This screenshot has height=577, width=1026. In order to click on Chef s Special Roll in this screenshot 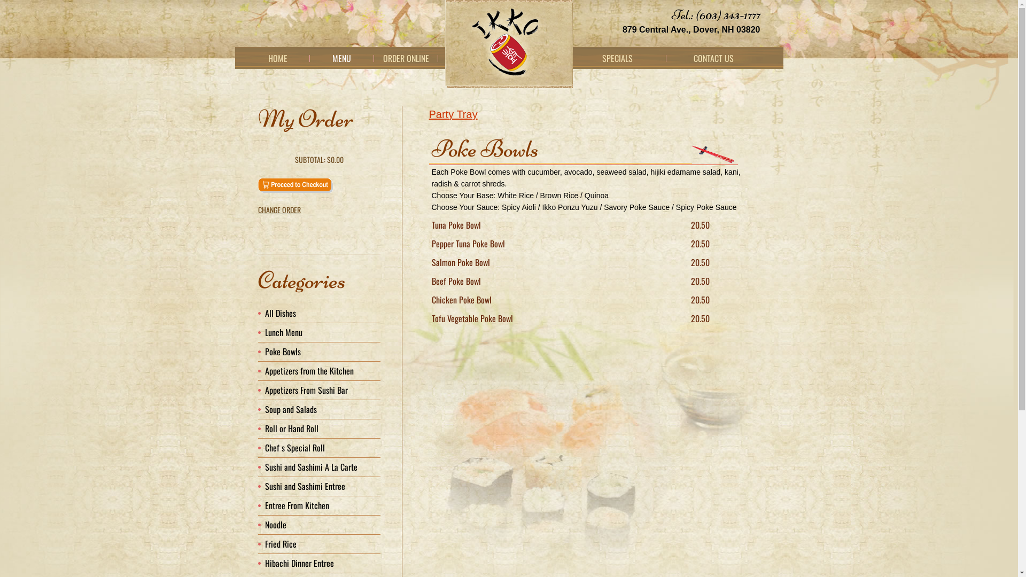, I will do `click(295, 448)`.